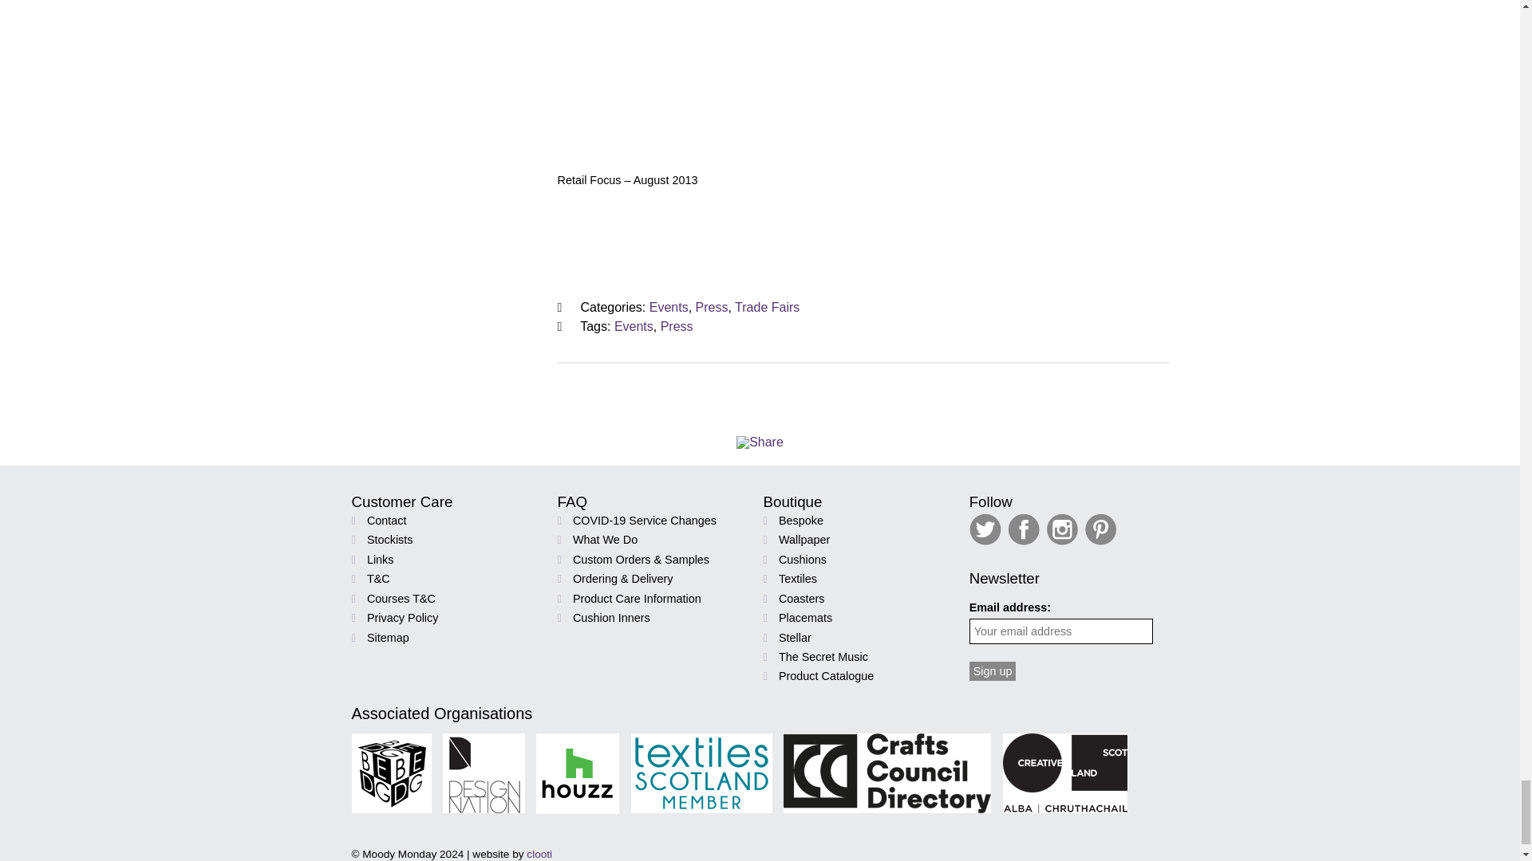  Describe the element at coordinates (1025, 541) in the screenshot. I see `opens in a new window` at that location.